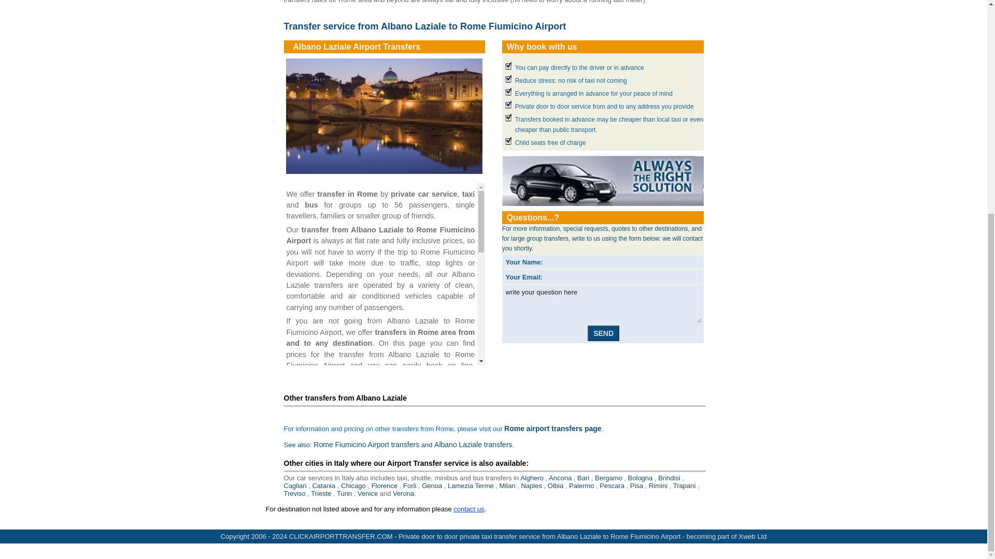 The image size is (995, 559). I want to click on transfers from Rome Fiumicino Airport, so click(366, 445).